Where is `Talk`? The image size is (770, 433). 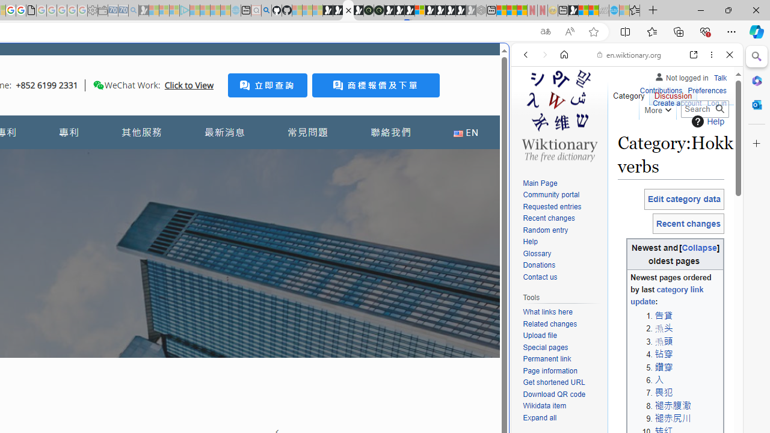
Talk is located at coordinates (720, 76).